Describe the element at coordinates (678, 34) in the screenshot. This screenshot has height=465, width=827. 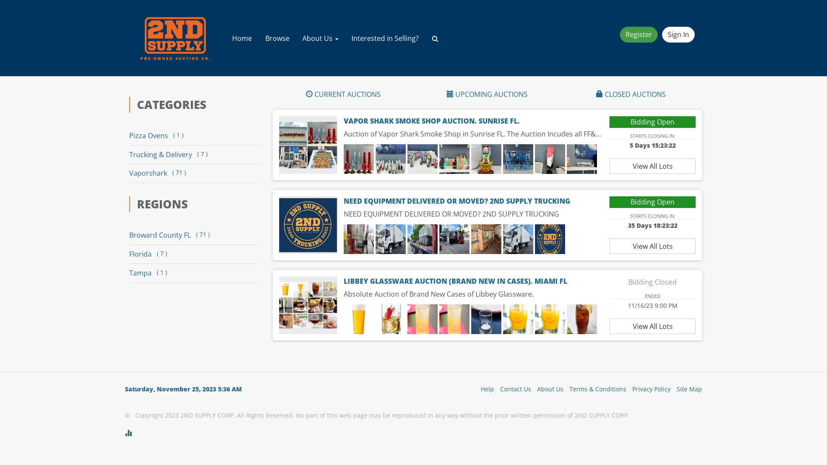
I see `Sign In` at that location.